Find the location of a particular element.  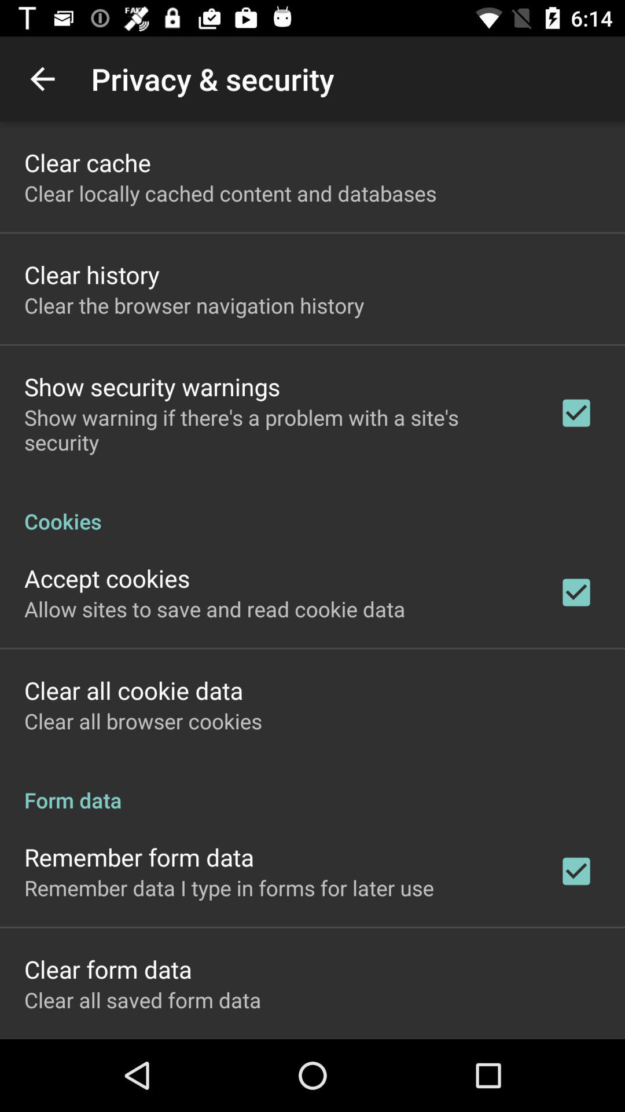

swipe to the show warning if app is located at coordinates (276, 430).